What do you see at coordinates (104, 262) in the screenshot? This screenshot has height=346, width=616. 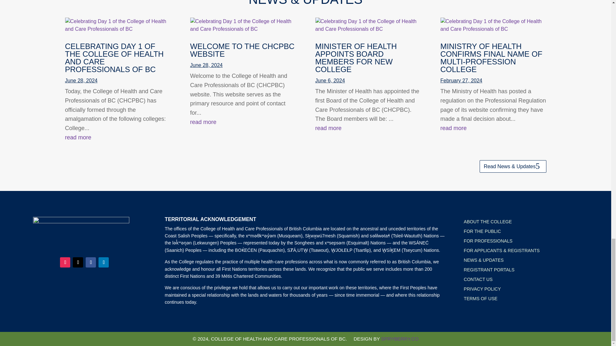 I see `Follow on LinkedIn` at bounding box center [104, 262].